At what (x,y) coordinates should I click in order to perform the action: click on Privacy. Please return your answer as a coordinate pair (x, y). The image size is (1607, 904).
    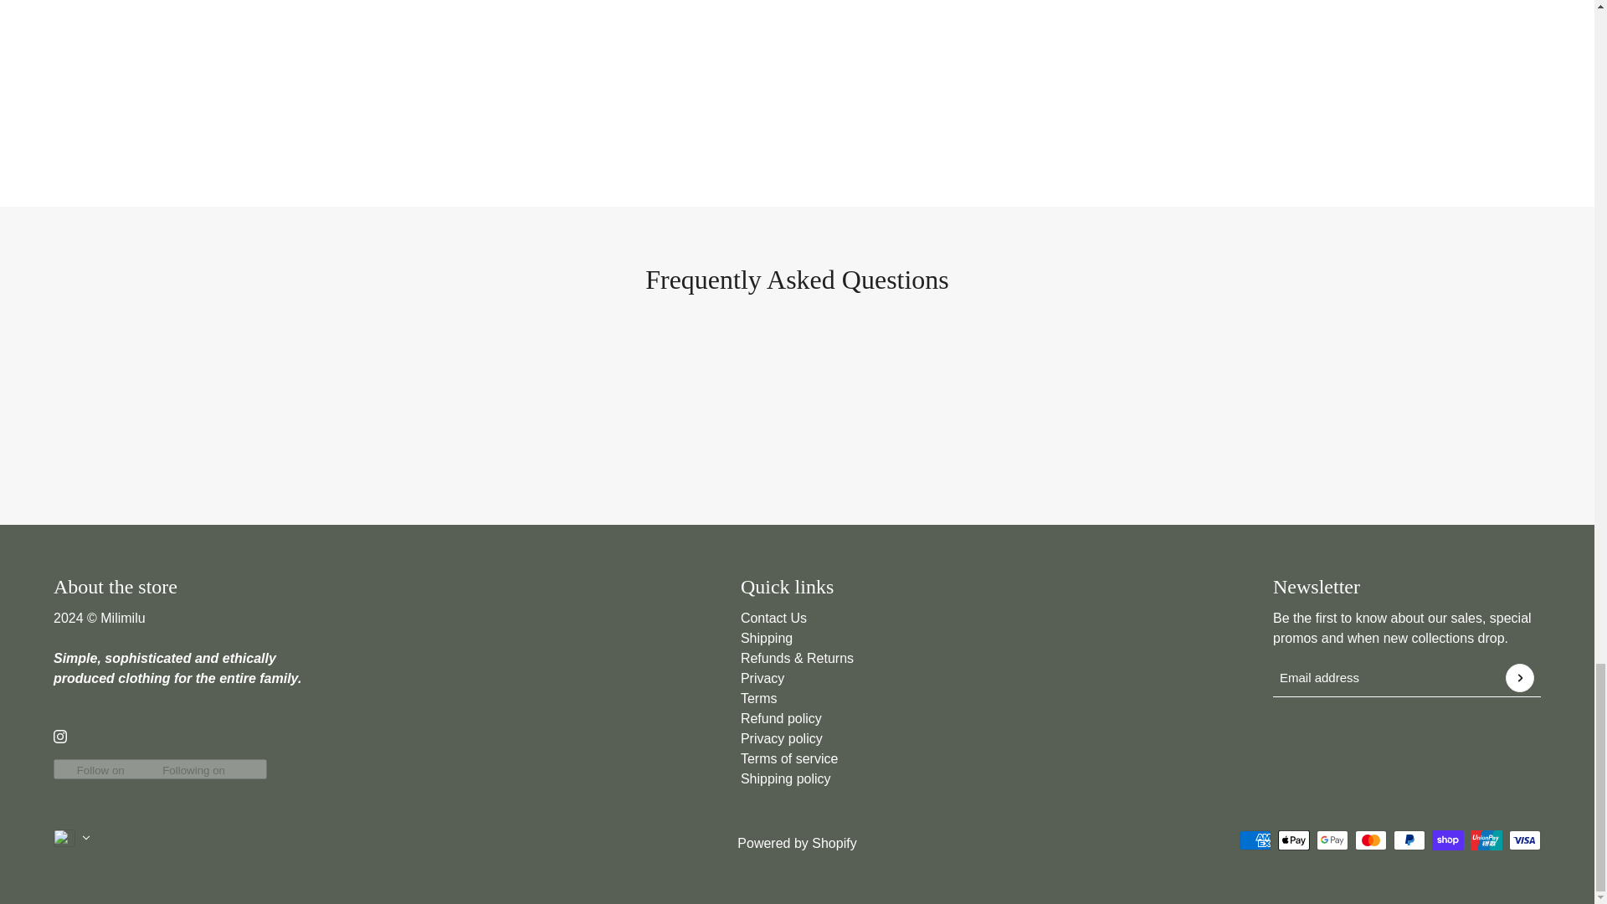
    Looking at the image, I should click on (762, 678).